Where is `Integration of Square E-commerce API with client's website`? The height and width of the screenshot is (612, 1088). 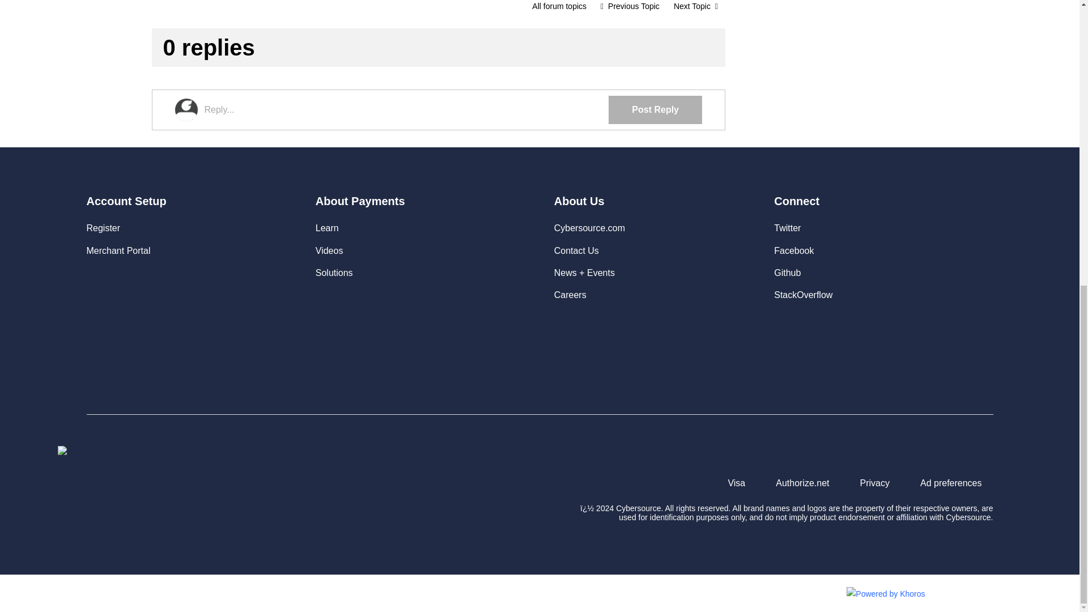 Integration of Square E-commerce API with client's website is located at coordinates (630, 8).